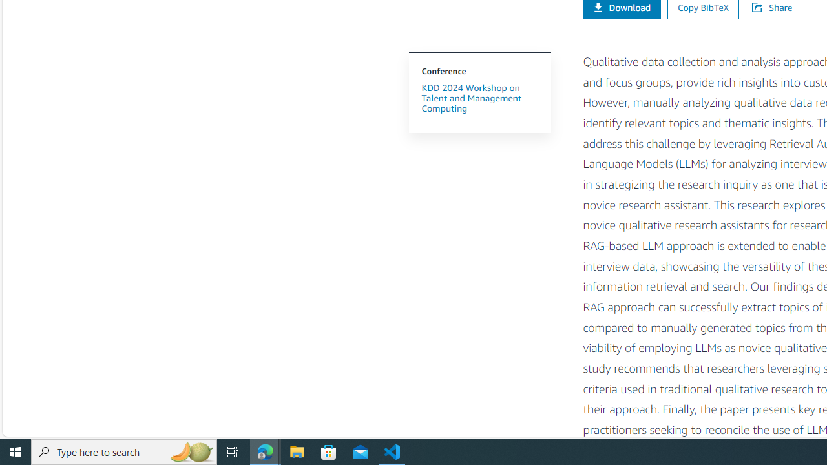  What do you see at coordinates (471, 98) in the screenshot?
I see `KDD 2024 Workshop on Talent and Management Computing` at bounding box center [471, 98].